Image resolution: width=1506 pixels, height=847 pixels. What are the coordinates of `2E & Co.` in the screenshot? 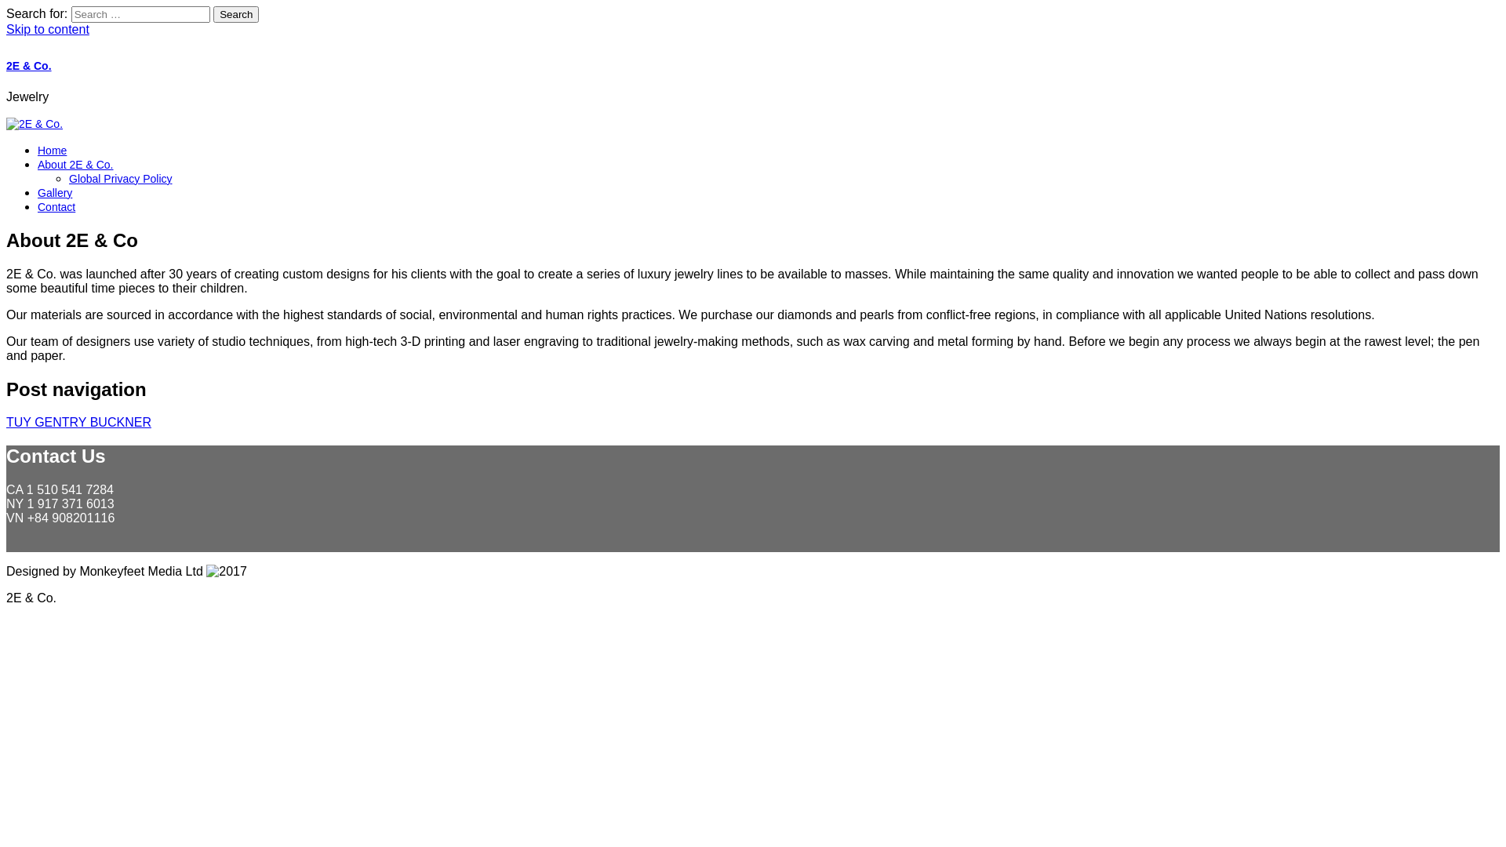 It's located at (29, 66).